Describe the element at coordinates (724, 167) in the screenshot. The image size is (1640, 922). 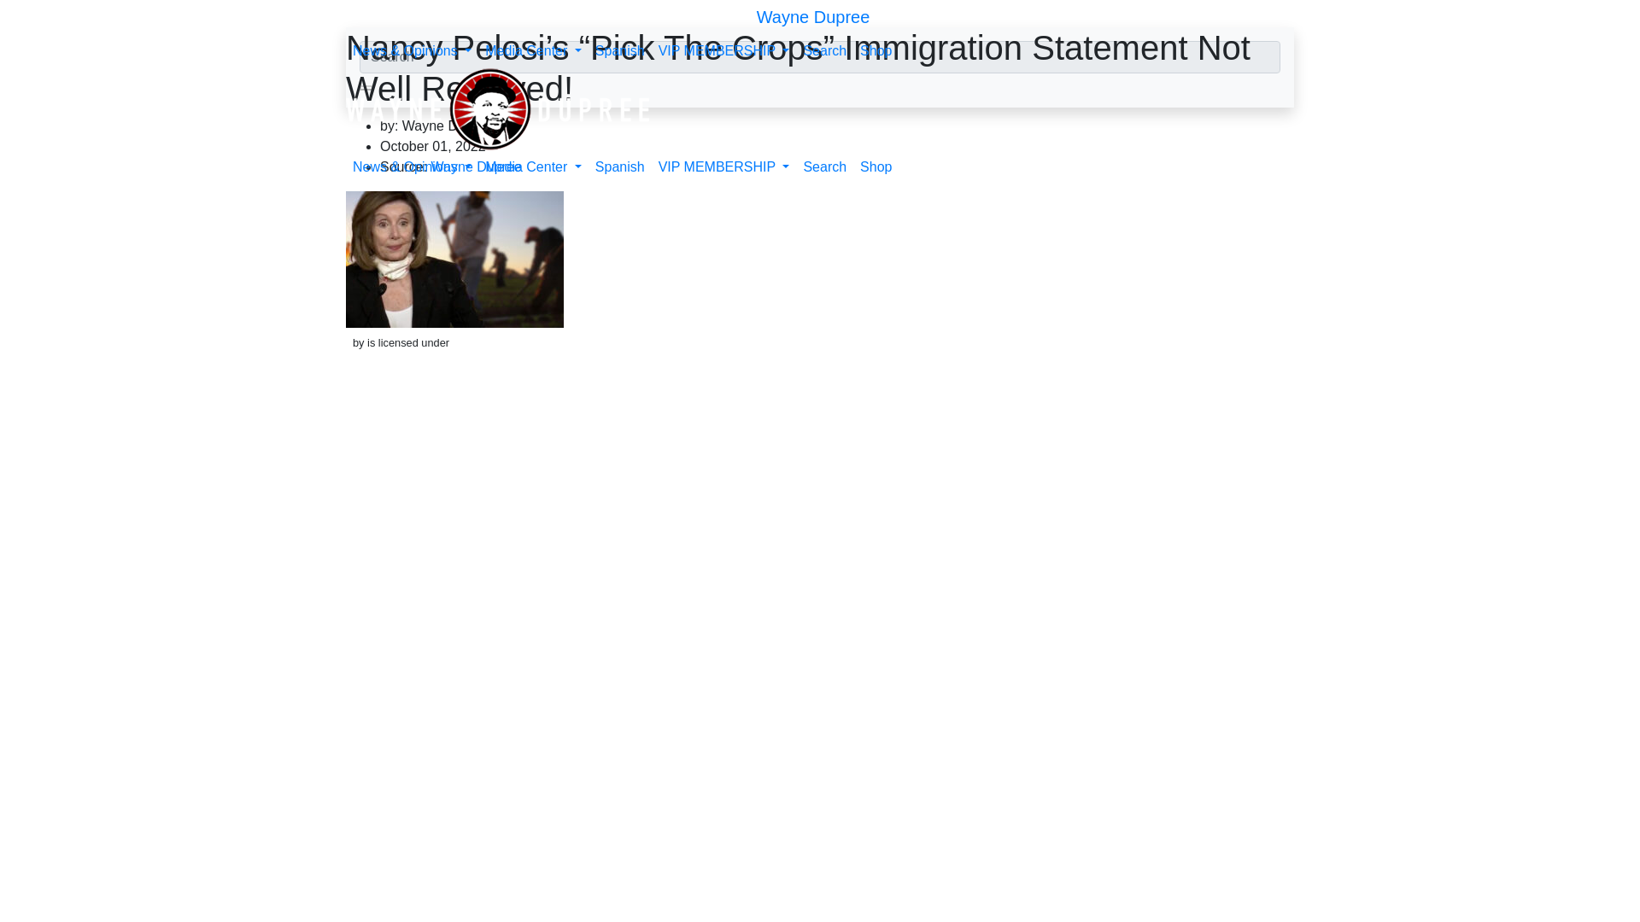
I see `VIP MEMBERSHIP` at that location.